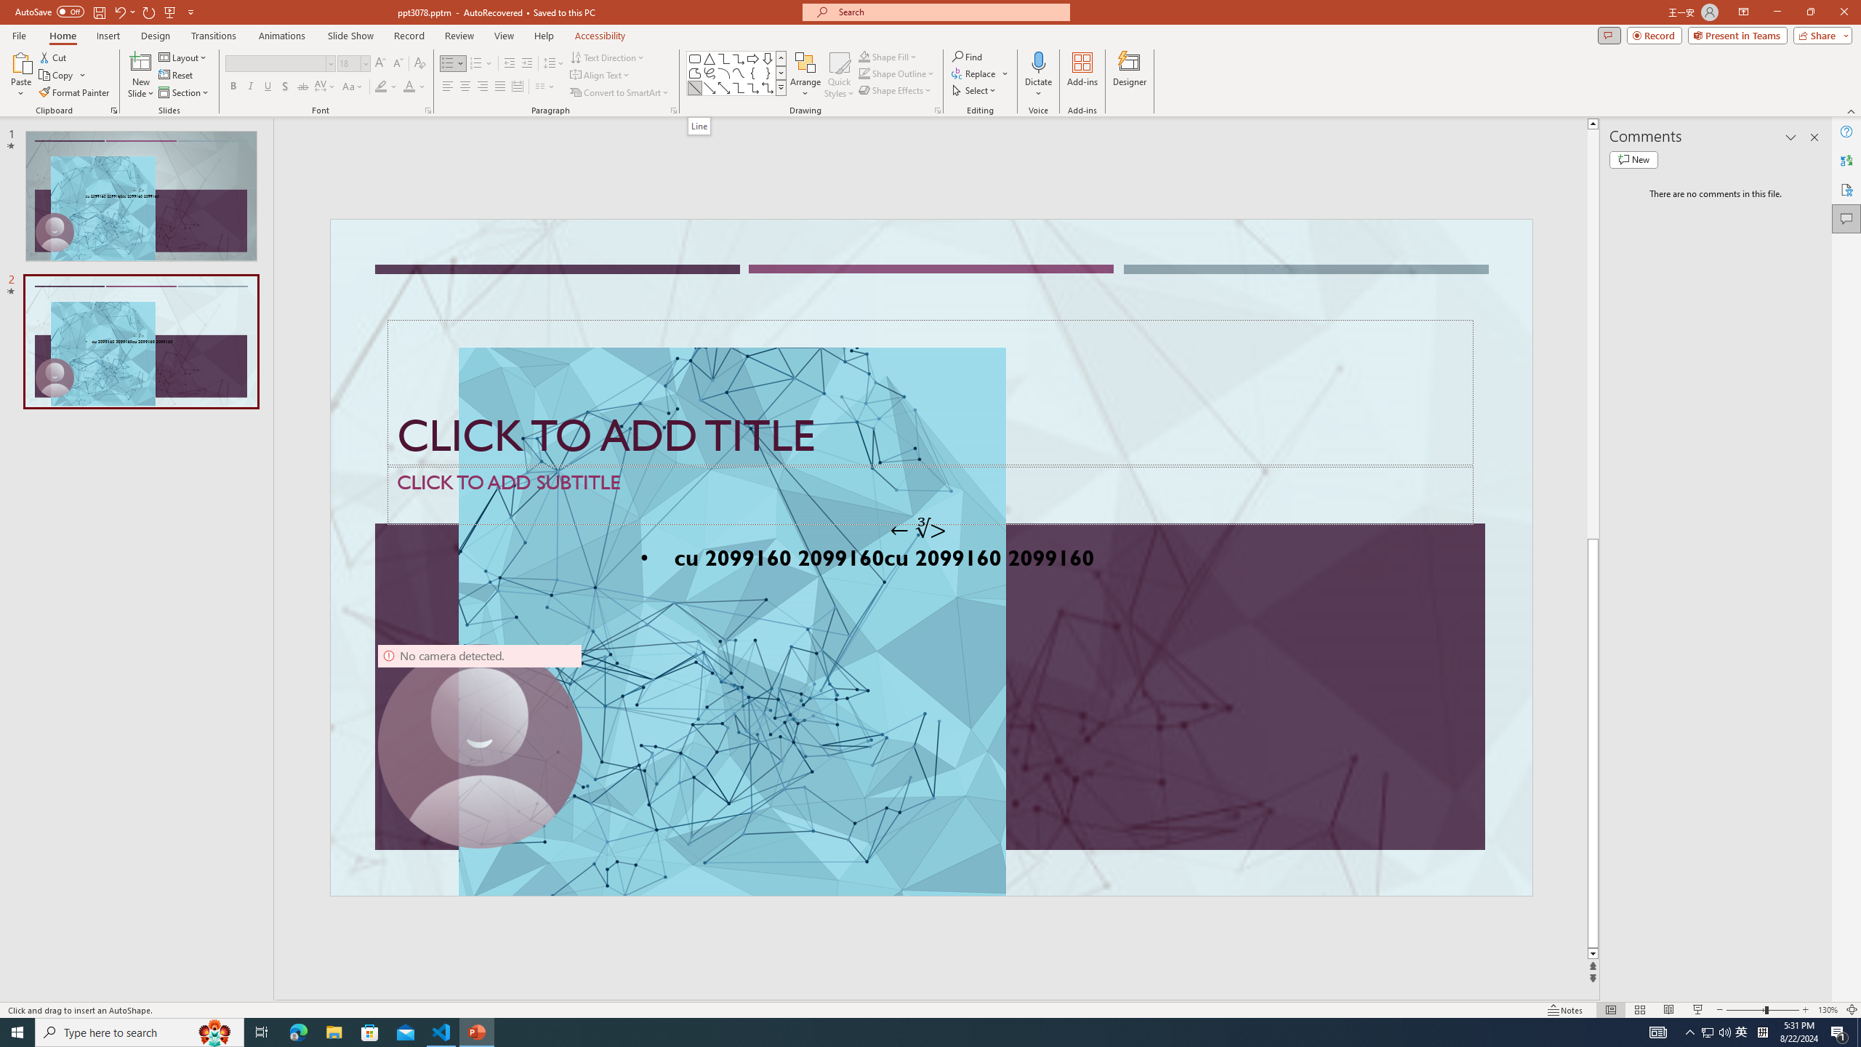 The height and width of the screenshot is (1047, 1861). Describe the element at coordinates (285, 87) in the screenshot. I see `Shadow` at that location.